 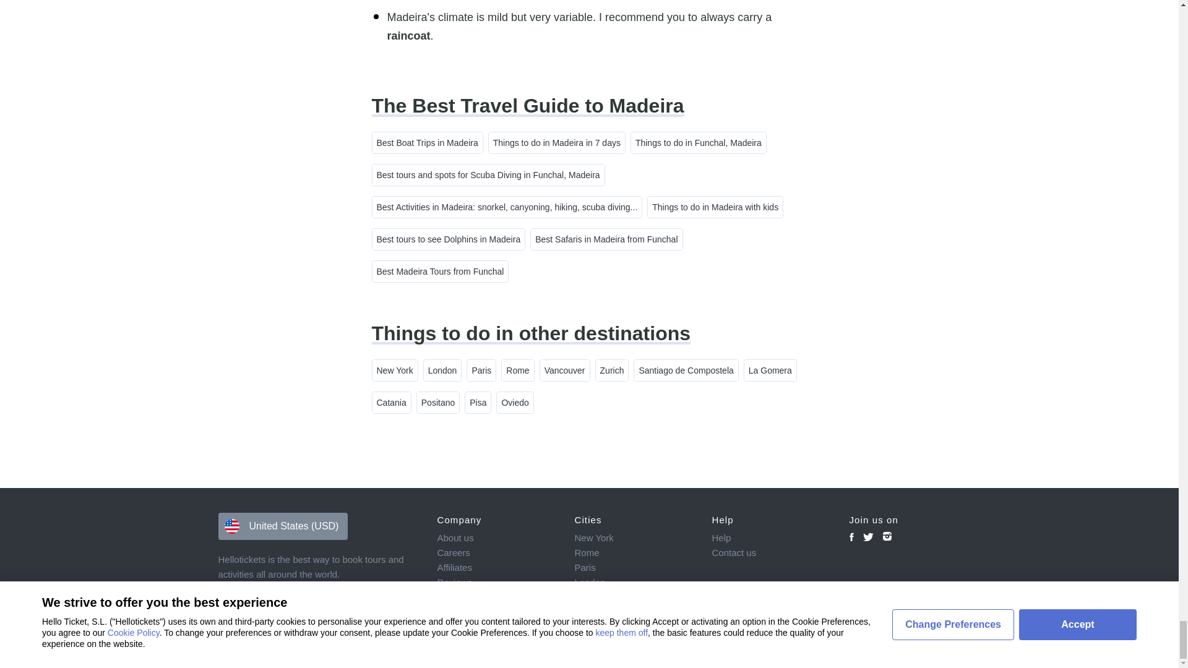 I want to click on Things to do in Madeira in 7 days, so click(x=556, y=142).